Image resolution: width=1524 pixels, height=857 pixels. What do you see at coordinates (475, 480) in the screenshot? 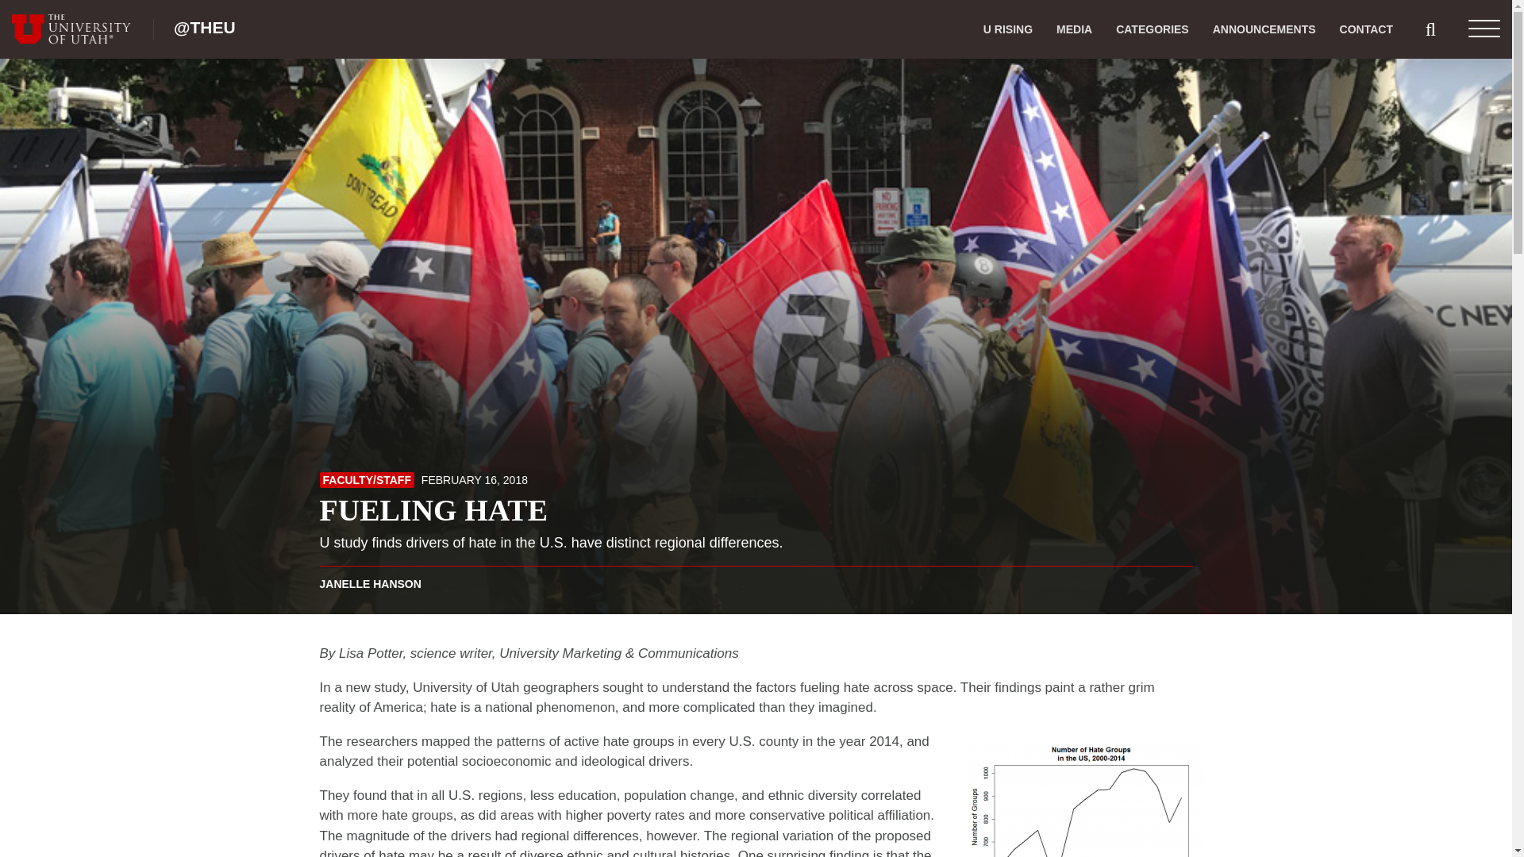
I see `February 16, 2018` at bounding box center [475, 480].